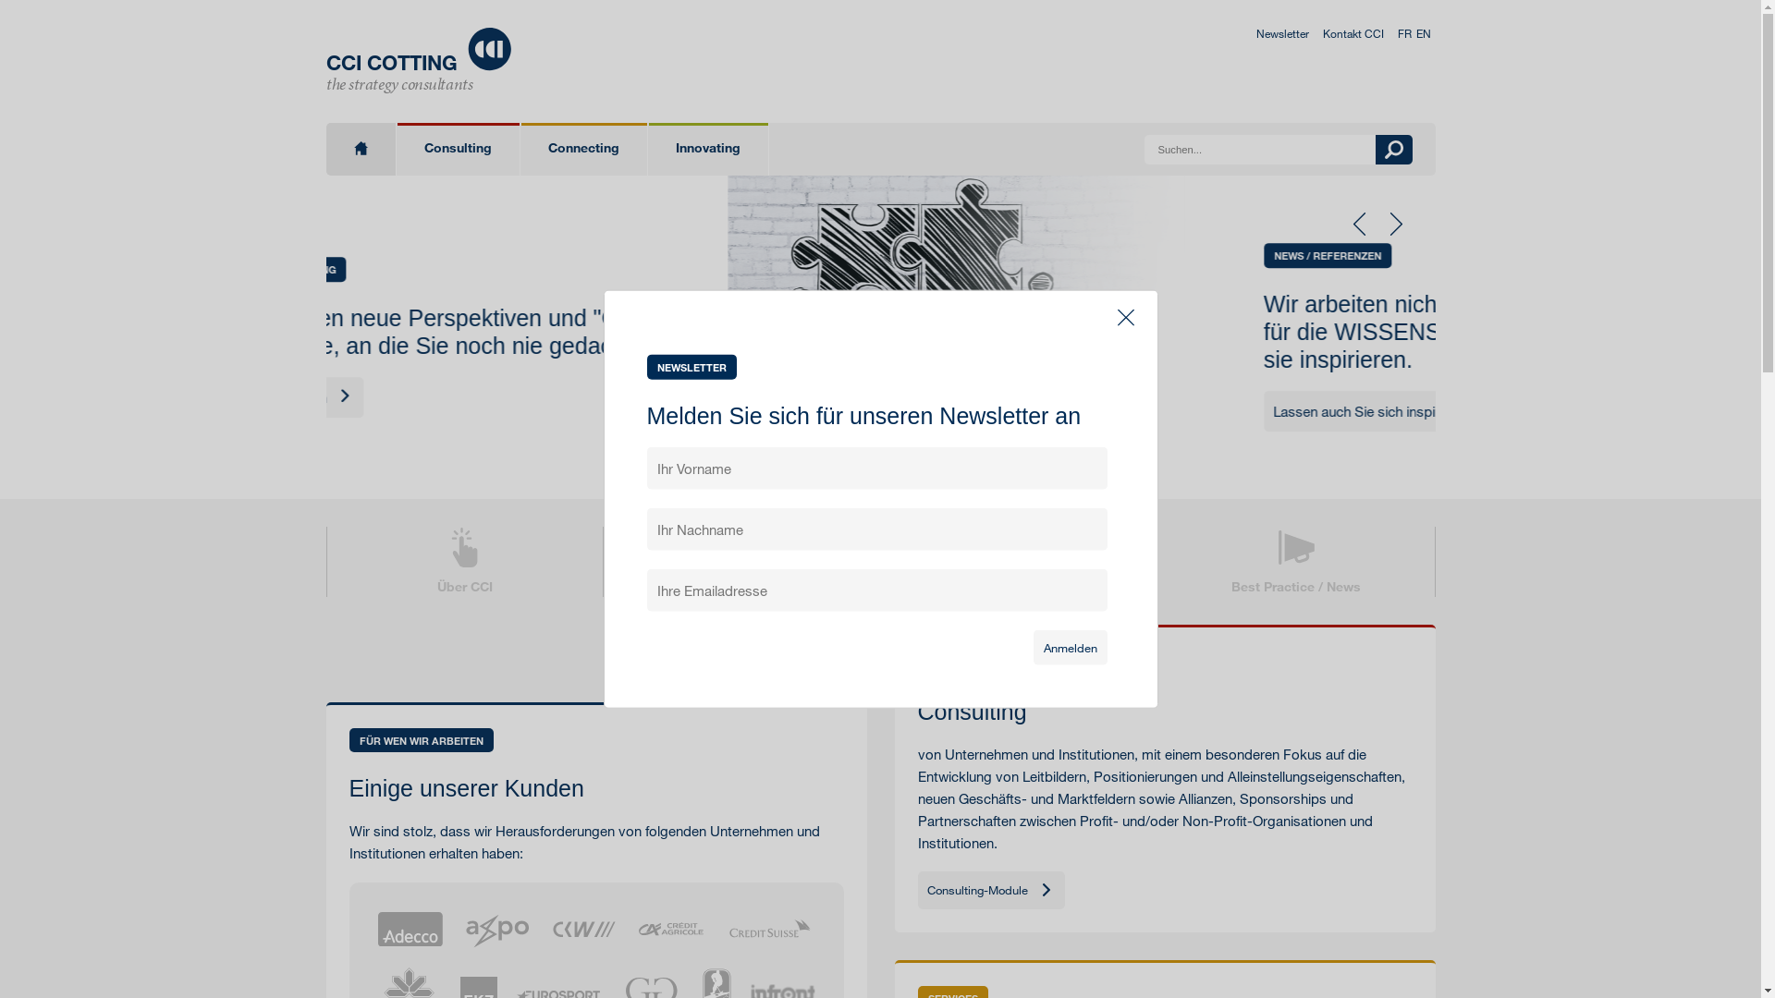 This screenshot has height=998, width=1775. I want to click on FR, so click(1405, 33).